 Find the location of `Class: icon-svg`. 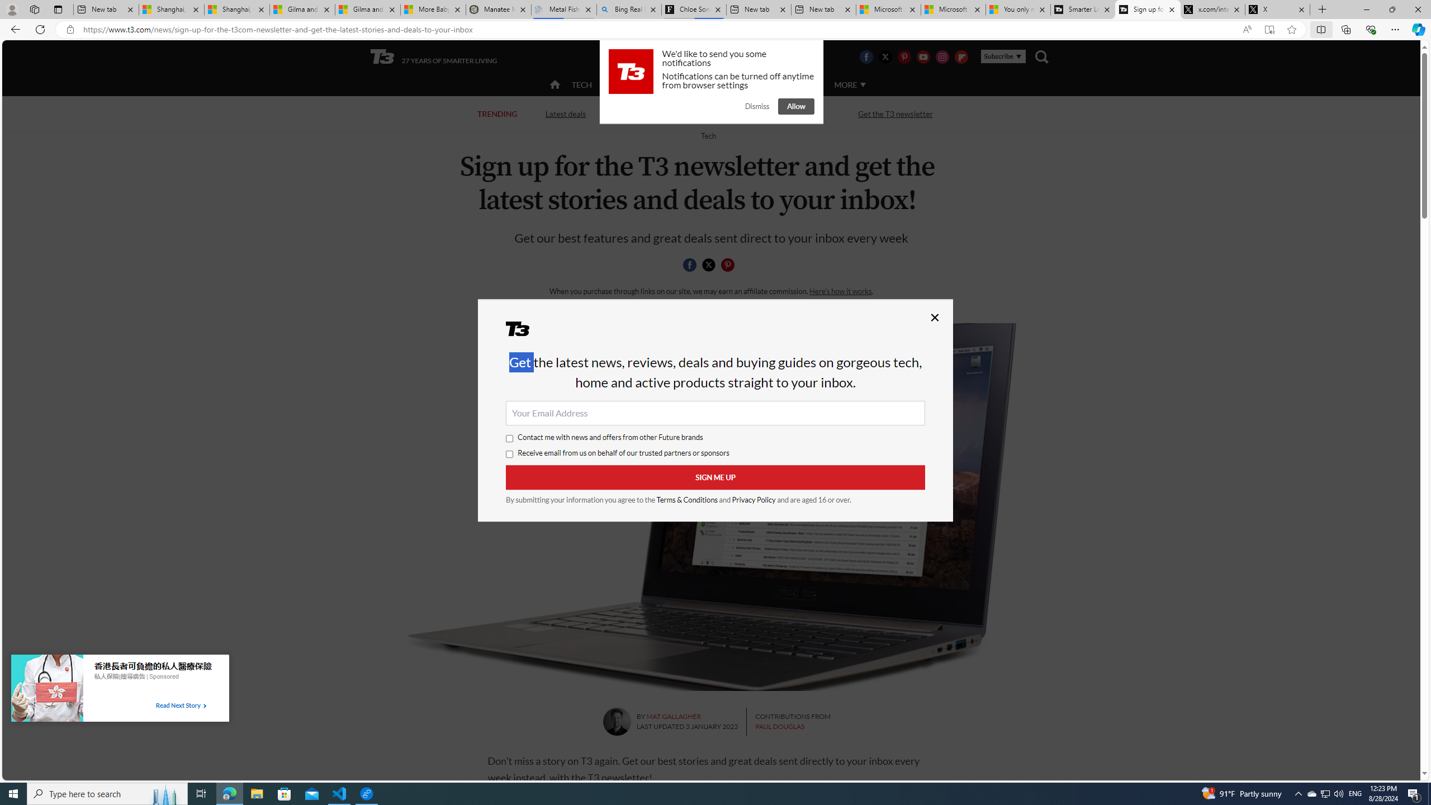

Class: icon-svg is located at coordinates (728, 265).